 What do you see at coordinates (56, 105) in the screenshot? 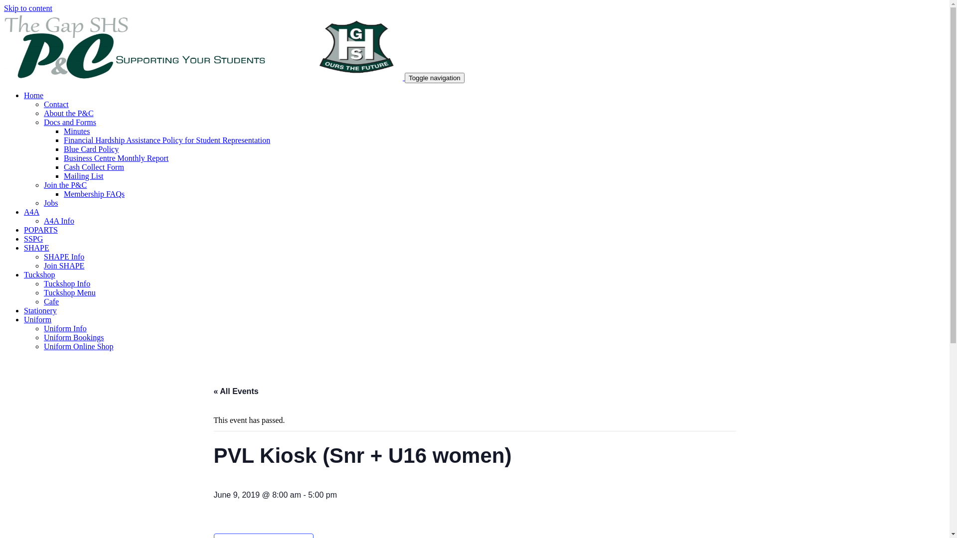
I see `Contact` at bounding box center [56, 105].